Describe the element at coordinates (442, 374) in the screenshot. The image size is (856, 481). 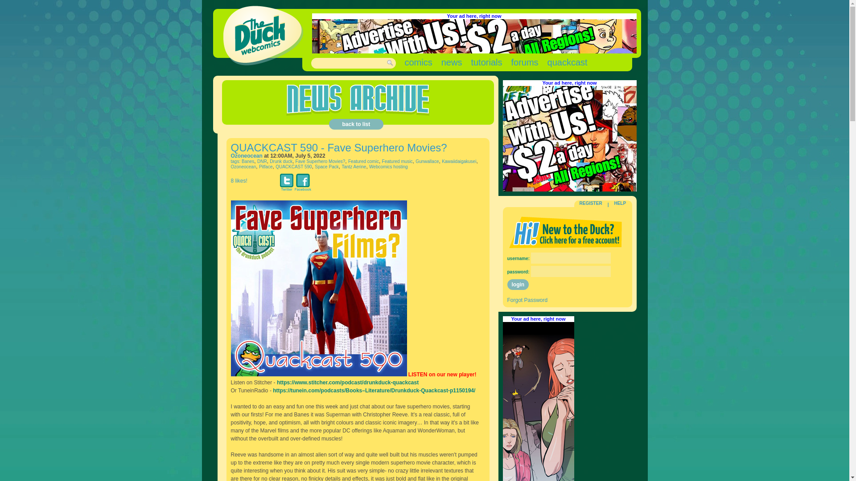
I see `LISTEN on our new player!` at that location.